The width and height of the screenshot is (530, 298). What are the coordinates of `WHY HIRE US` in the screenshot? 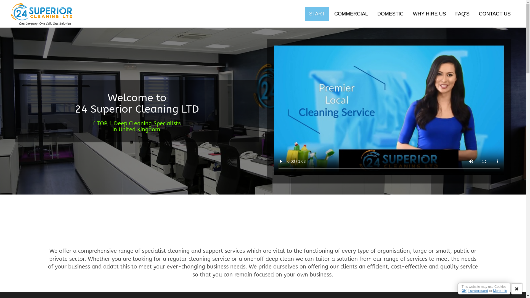 It's located at (430, 14).